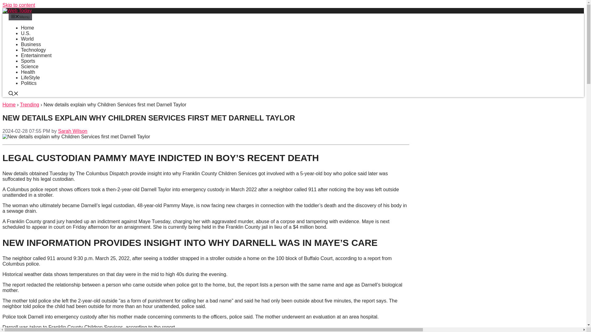 This screenshot has height=332, width=591. What do you see at coordinates (73, 131) in the screenshot?
I see `Sarah Wilson` at bounding box center [73, 131].